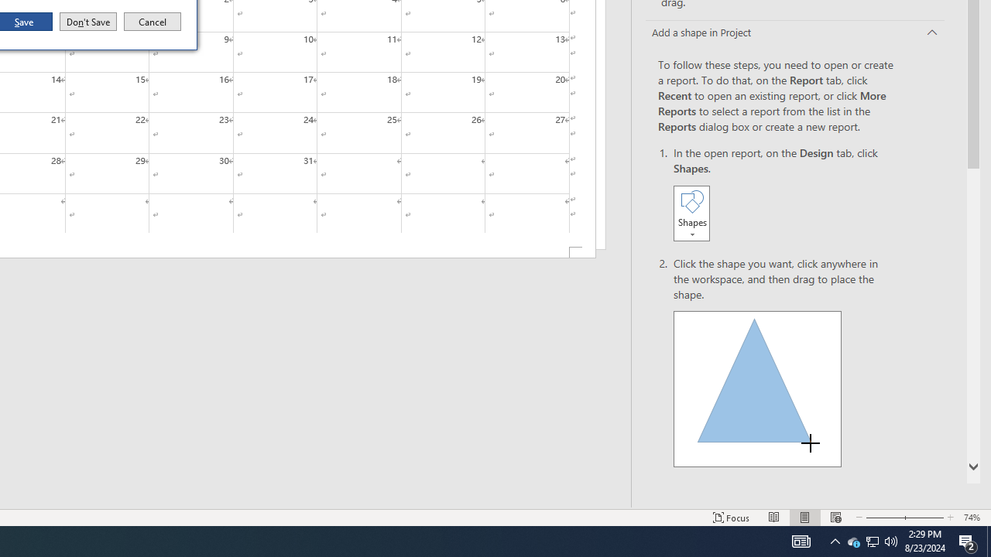 The height and width of the screenshot is (557, 991). Describe the element at coordinates (801, 542) in the screenshot. I see `AutomationID: 4105` at that location.